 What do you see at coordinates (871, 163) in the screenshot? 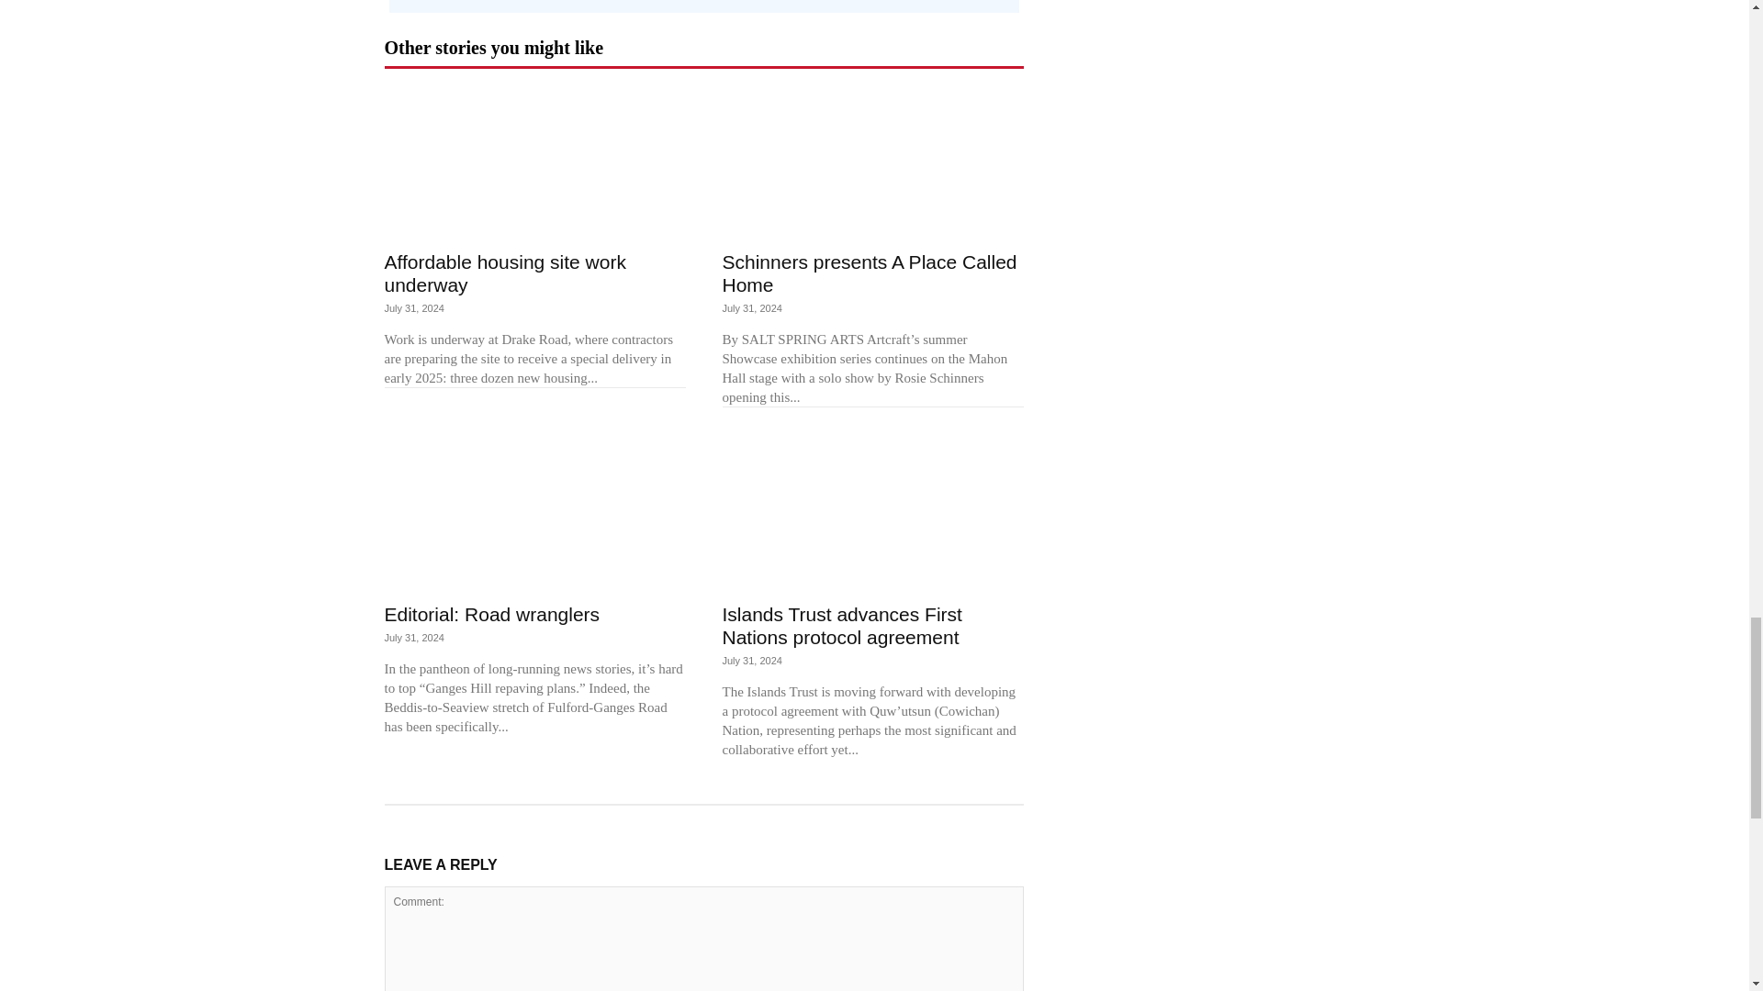
I see `Schinners presents A Place Called Home` at bounding box center [871, 163].